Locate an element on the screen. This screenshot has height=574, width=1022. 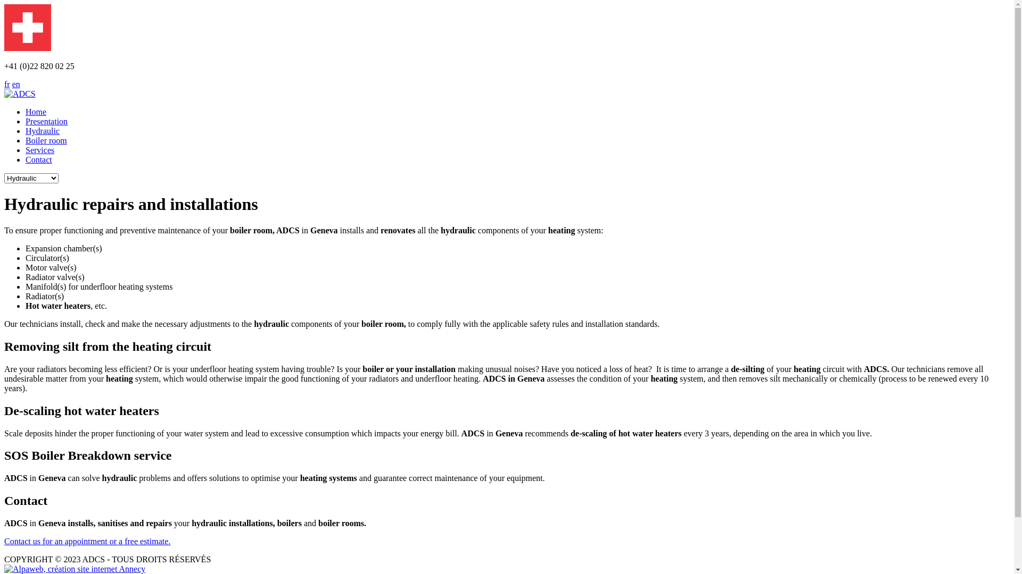
Boiler room is located at coordinates (46, 140).